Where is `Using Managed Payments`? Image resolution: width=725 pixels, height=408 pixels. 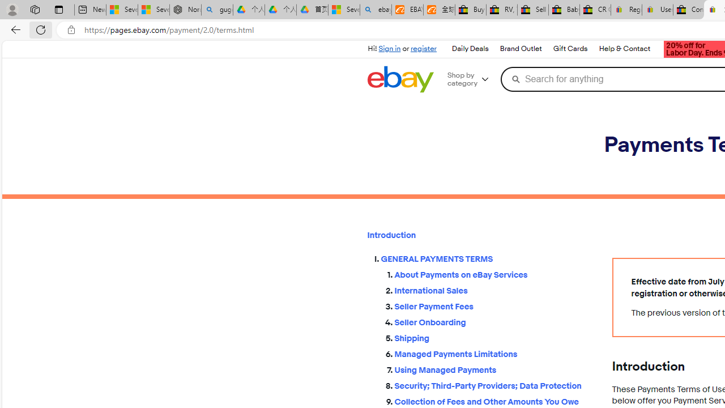
Using Managed Payments is located at coordinates (494, 369).